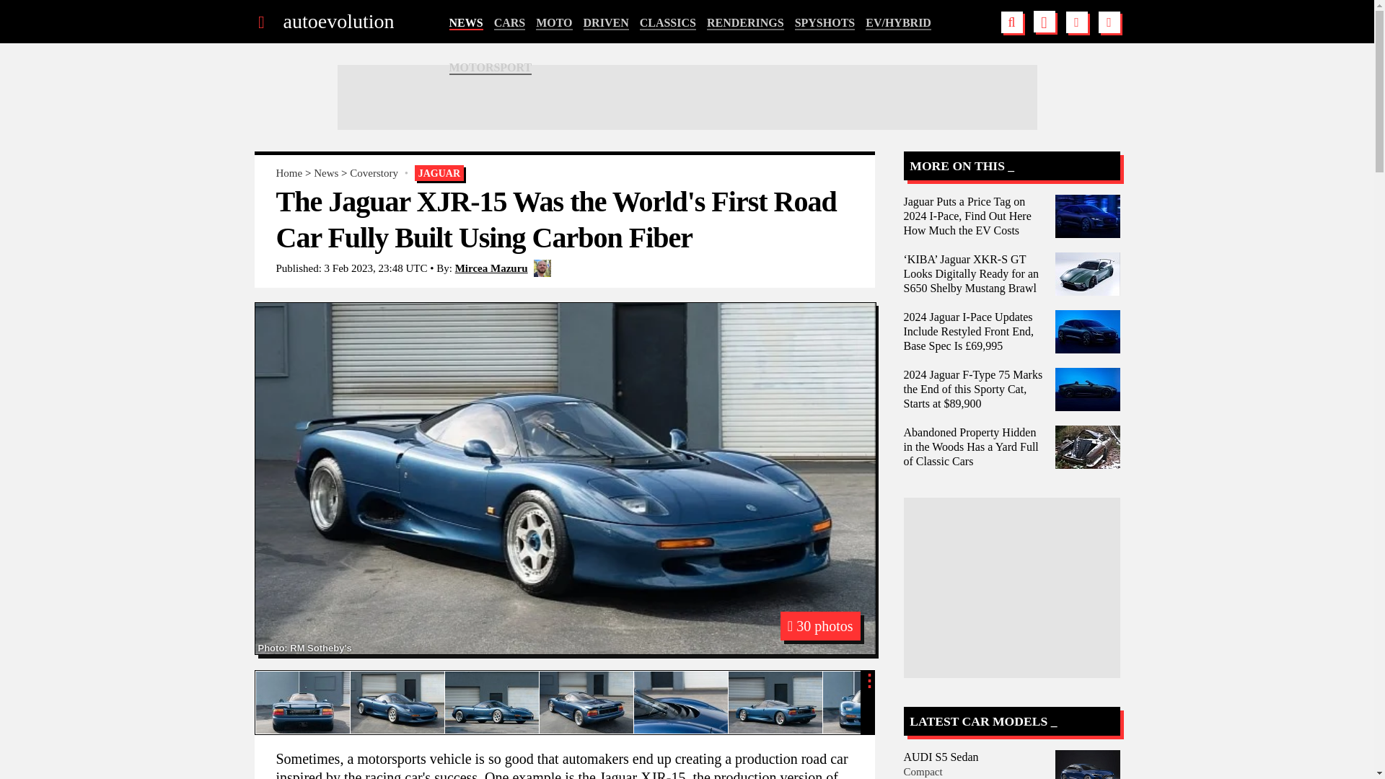  Describe the element at coordinates (338, 22) in the screenshot. I see `autoevolution` at that location.